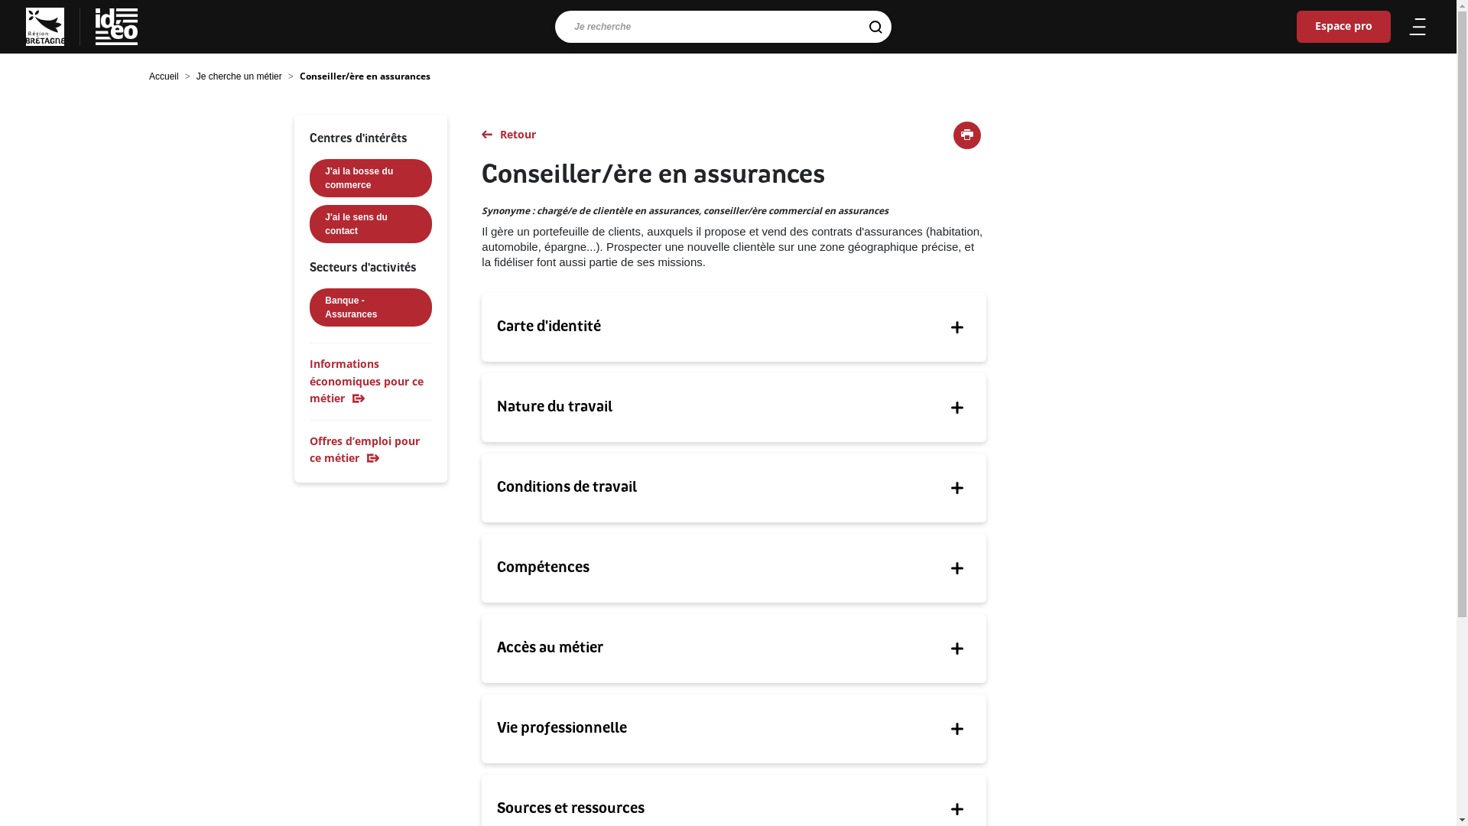 This screenshot has height=826, width=1468. Describe the element at coordinates (1344, 27) in the screenshot. I see `Espace pro` at that location.